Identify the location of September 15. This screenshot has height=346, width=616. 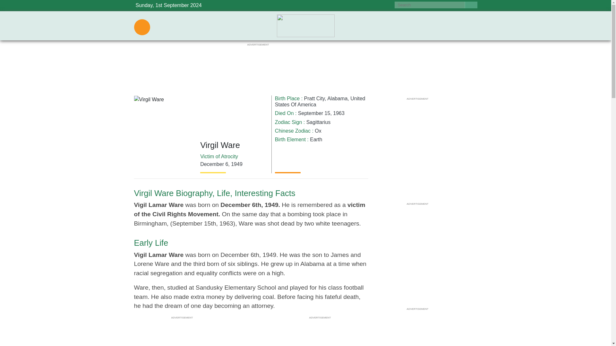
(314, 113).